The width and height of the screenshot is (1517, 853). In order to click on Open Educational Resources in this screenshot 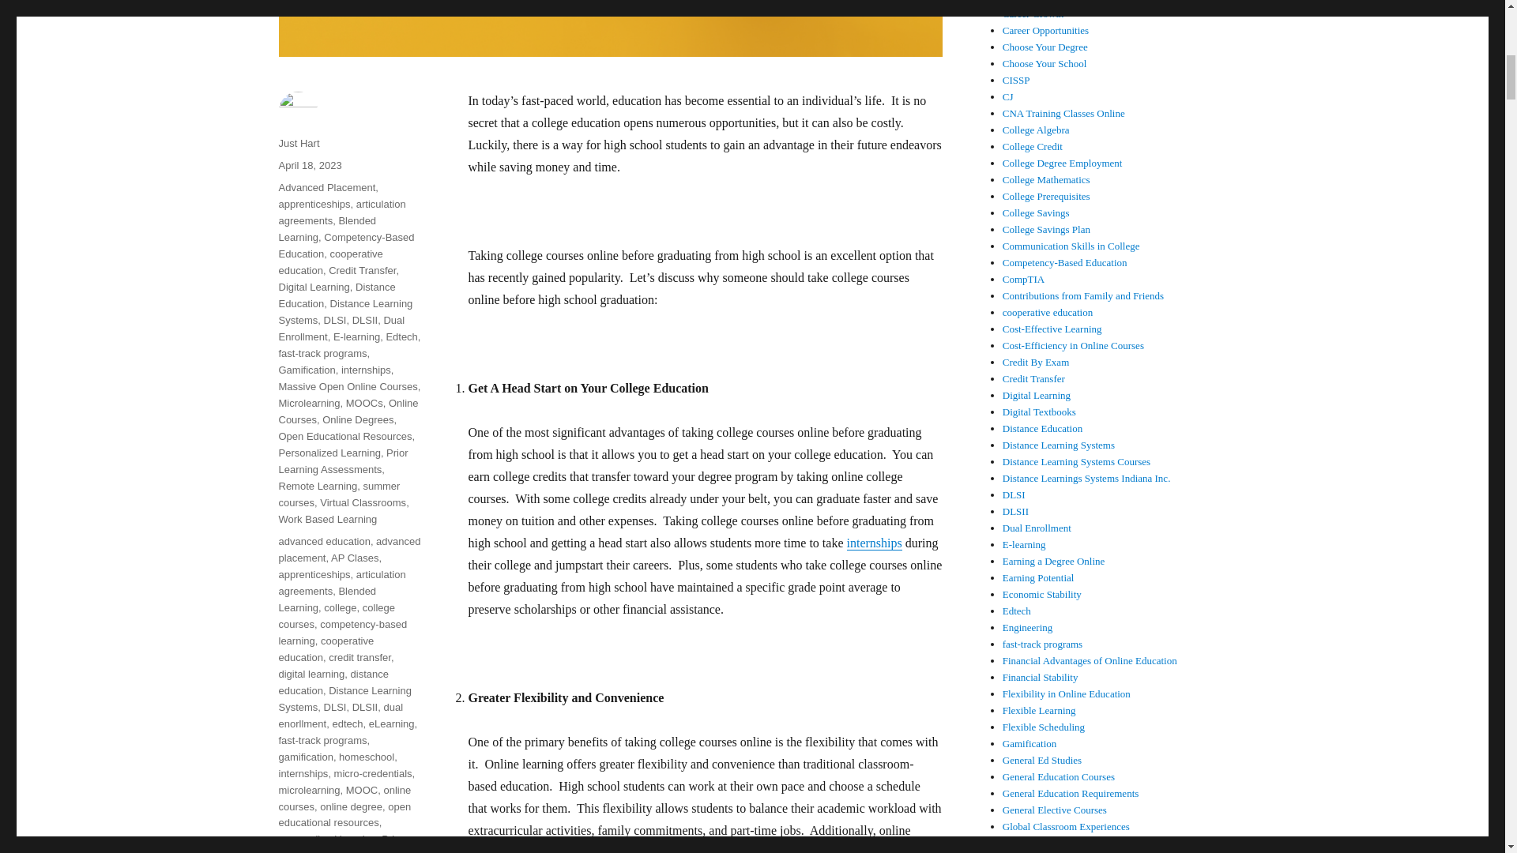, I will do `click(344, 436)`.